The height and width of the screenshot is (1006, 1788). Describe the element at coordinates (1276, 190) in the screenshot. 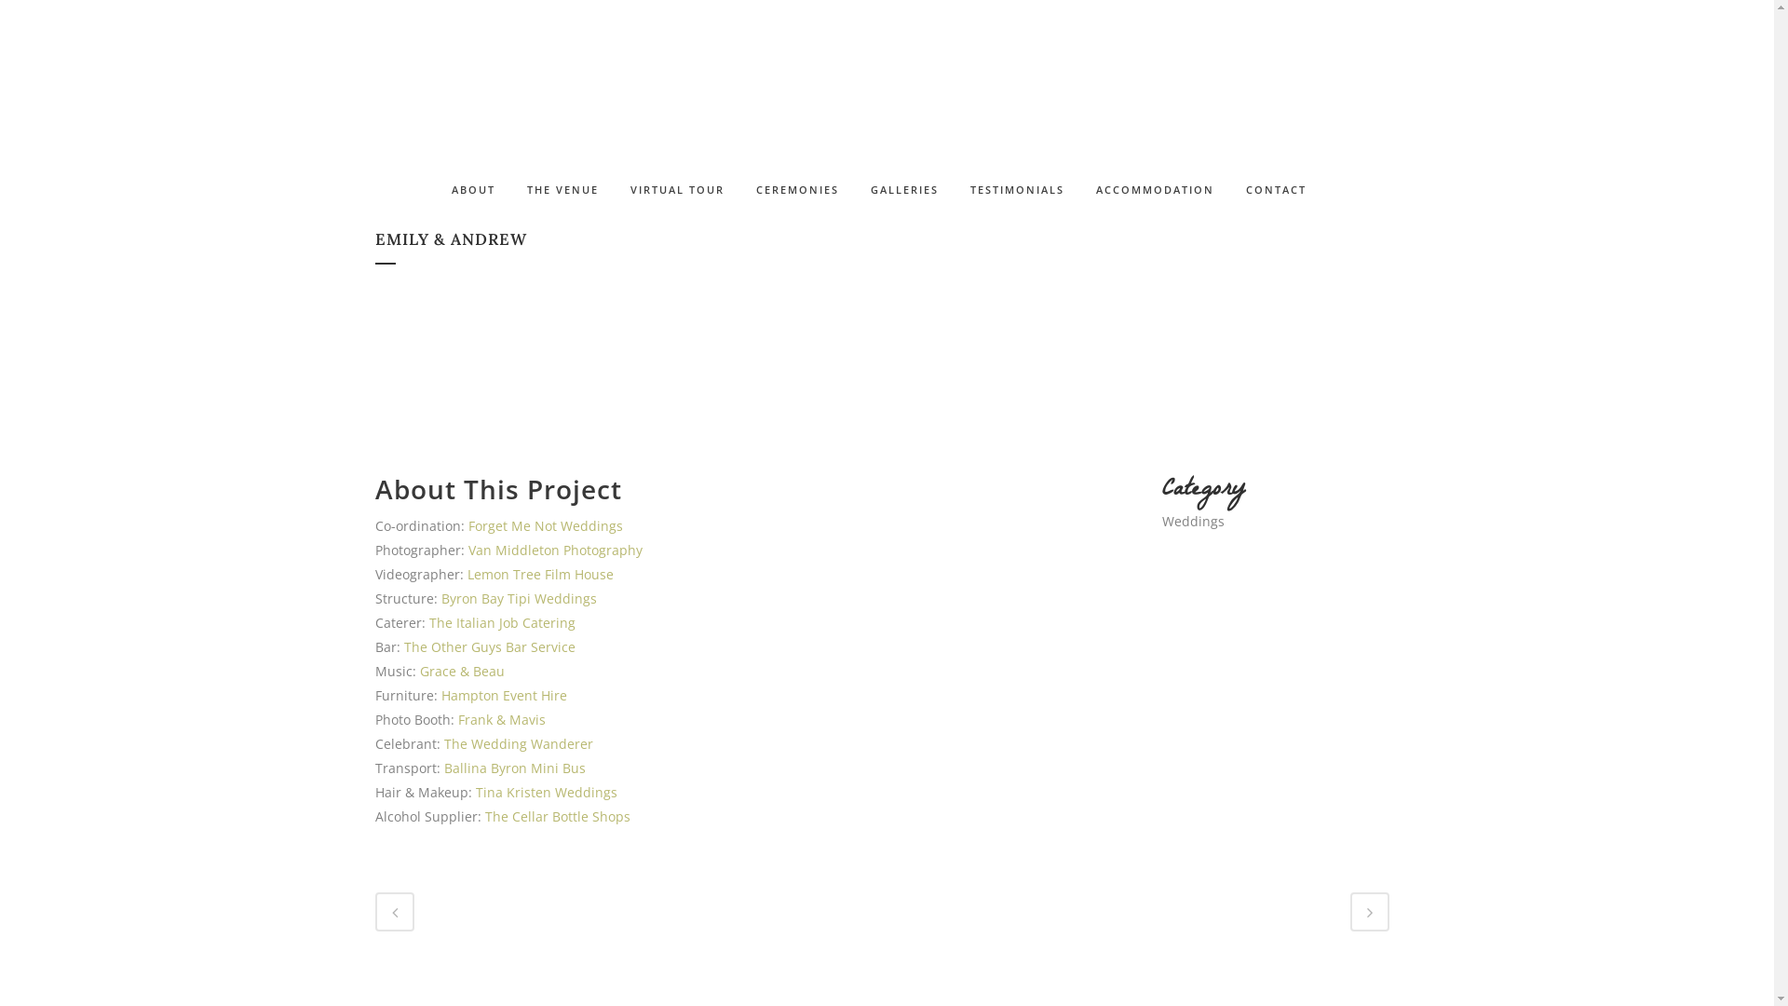

I see `CONTACT` at that location.